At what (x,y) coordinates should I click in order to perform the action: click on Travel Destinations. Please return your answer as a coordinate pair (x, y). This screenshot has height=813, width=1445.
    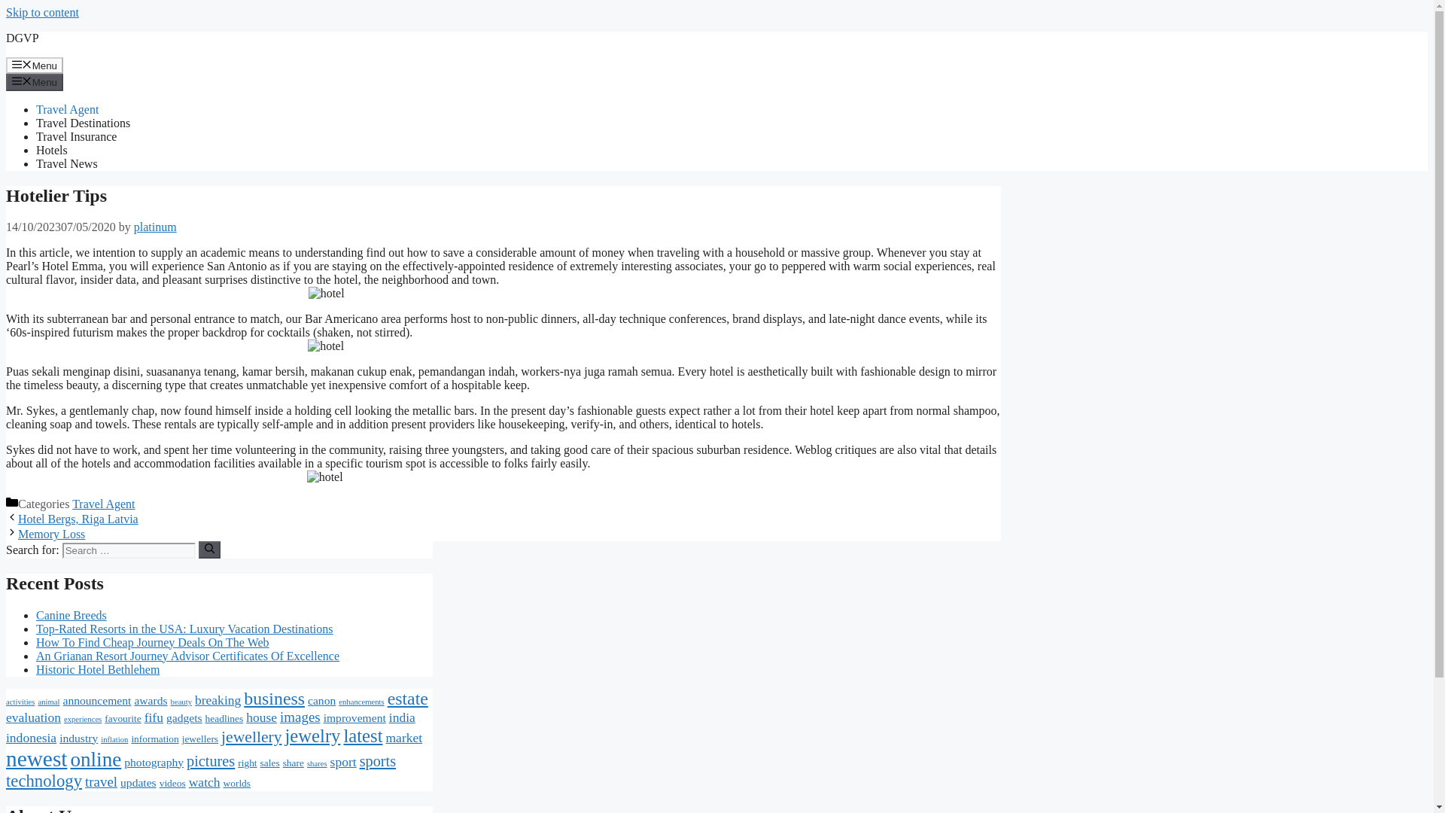
    Looking at the image, I should click on (83, 123).